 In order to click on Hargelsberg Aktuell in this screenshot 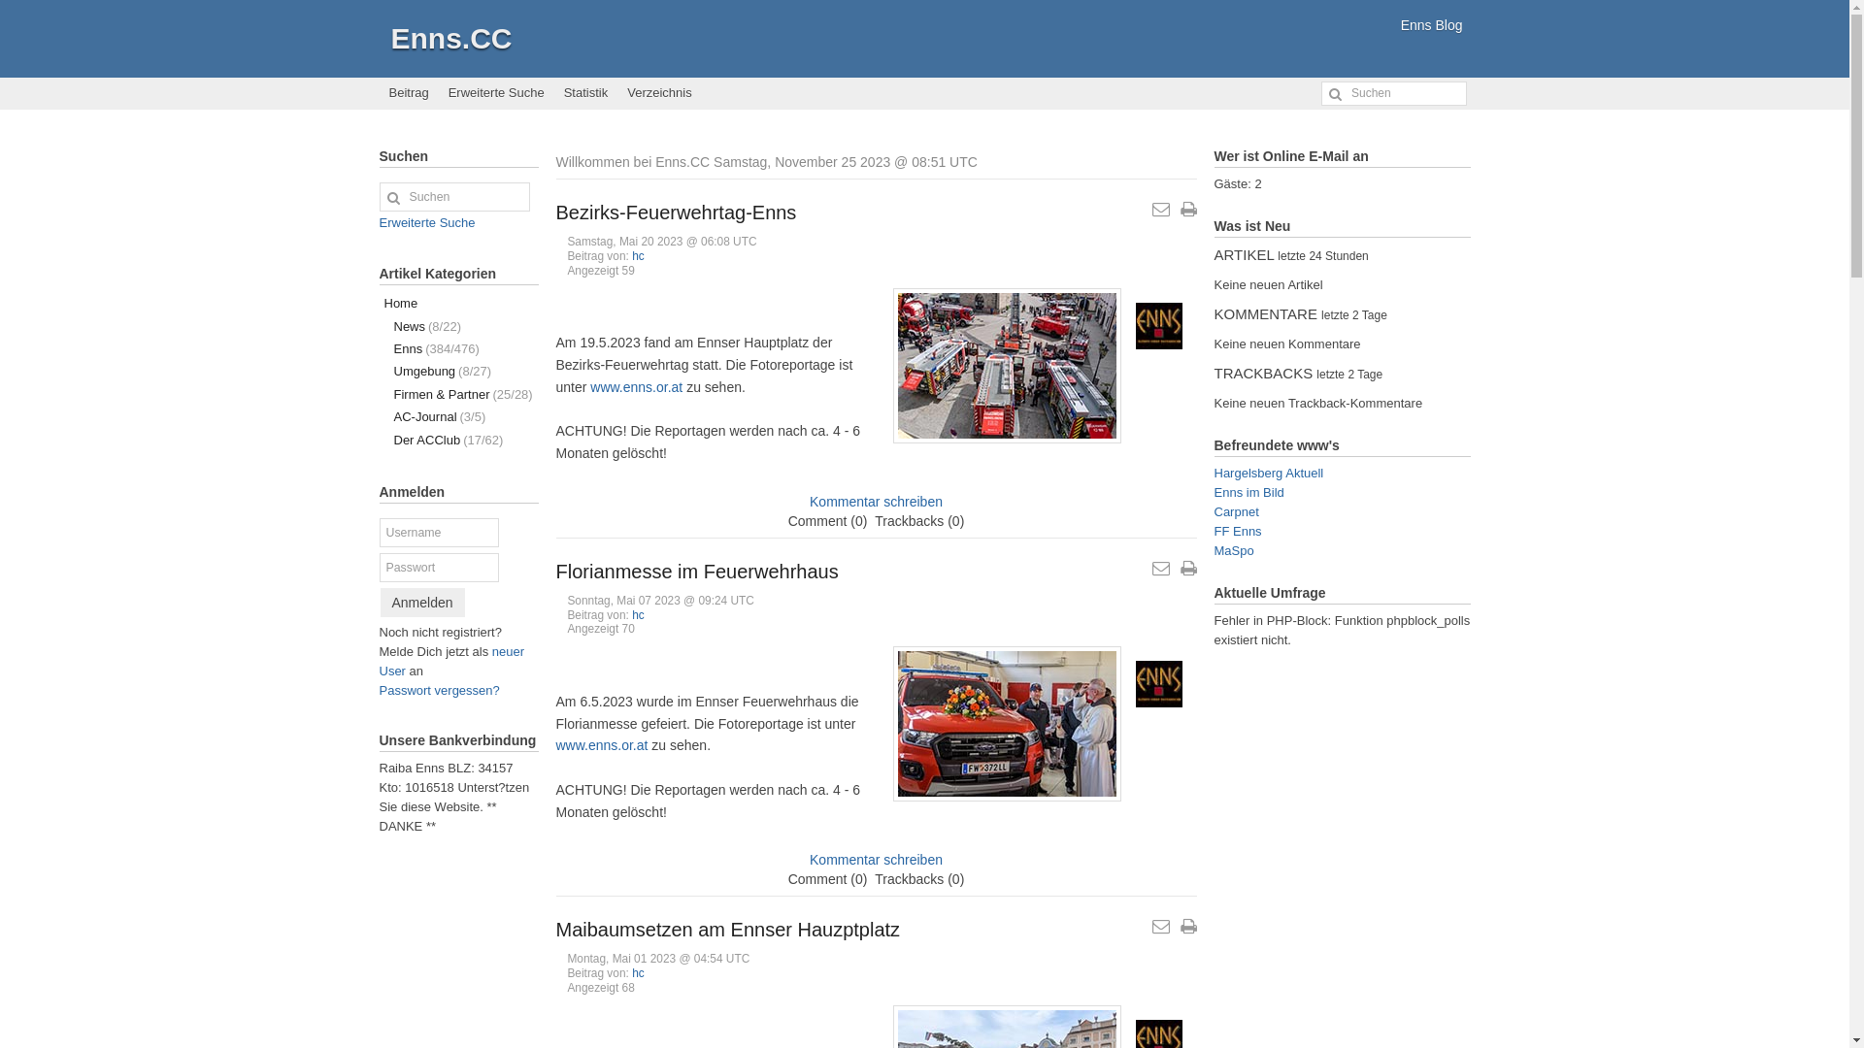, I will do `click(1268, 474)`.